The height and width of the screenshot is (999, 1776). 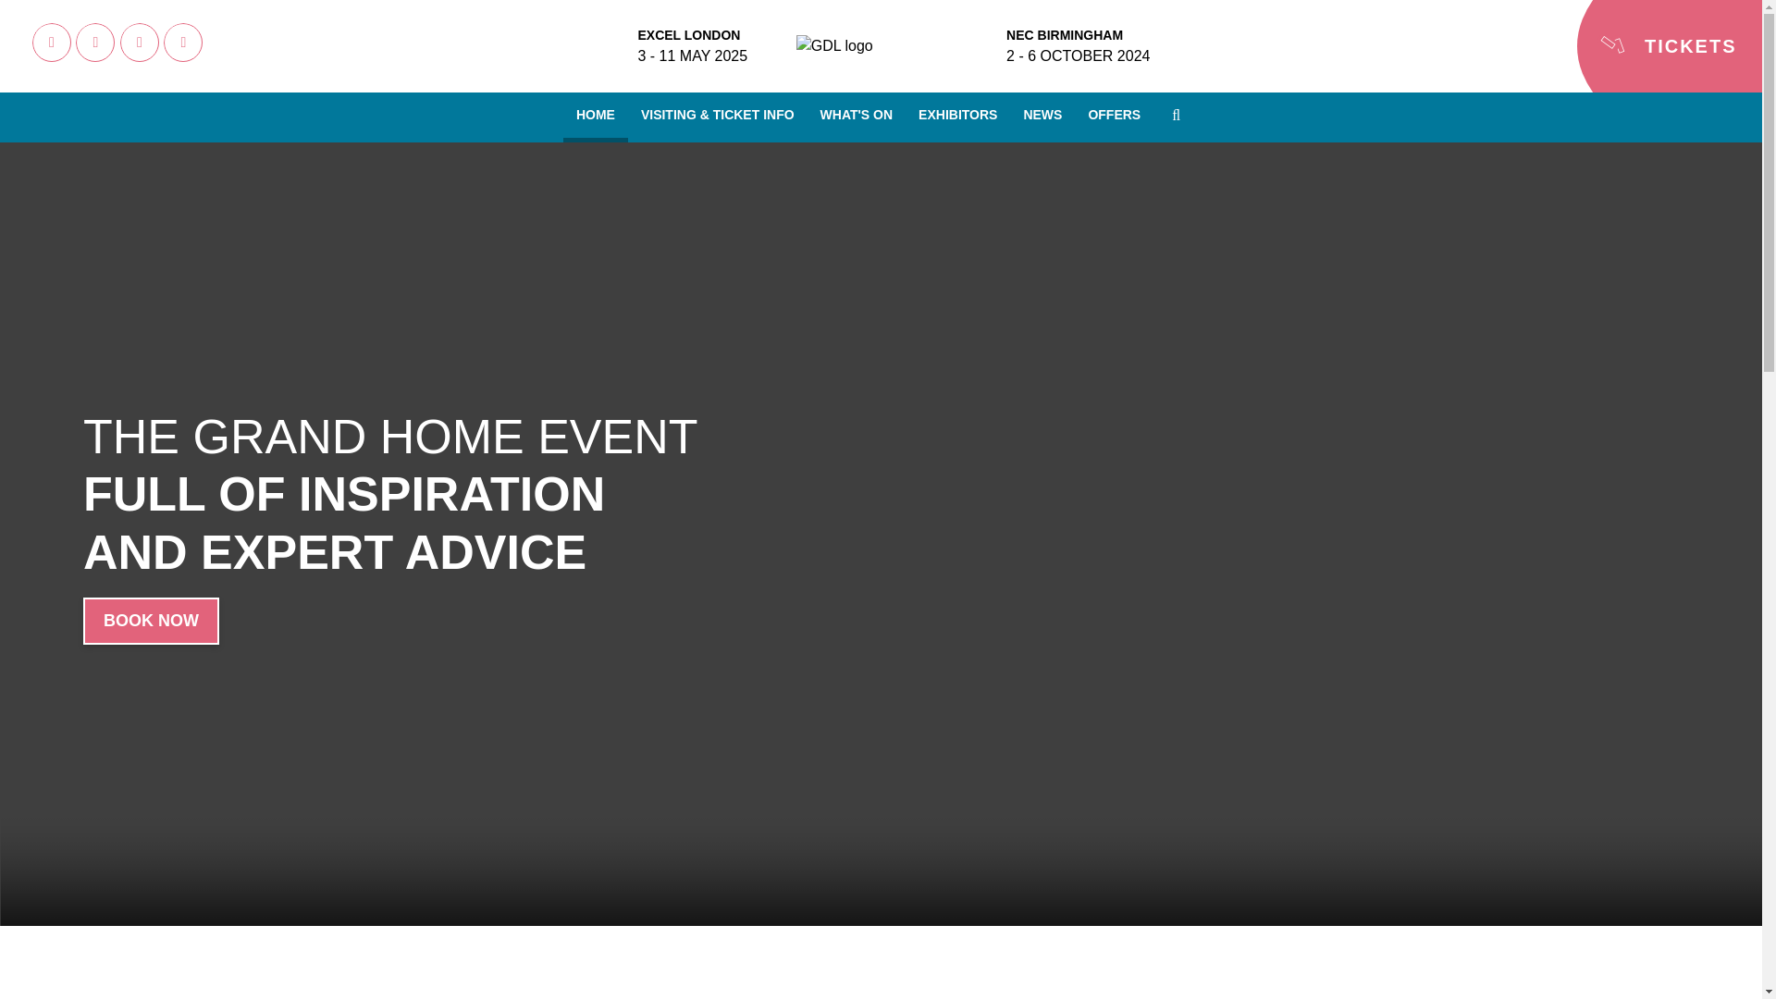 What do you see at coordinates (1176, 115) in the screenshot?
I see `SEARCH` at bounding box center [1176, 115].